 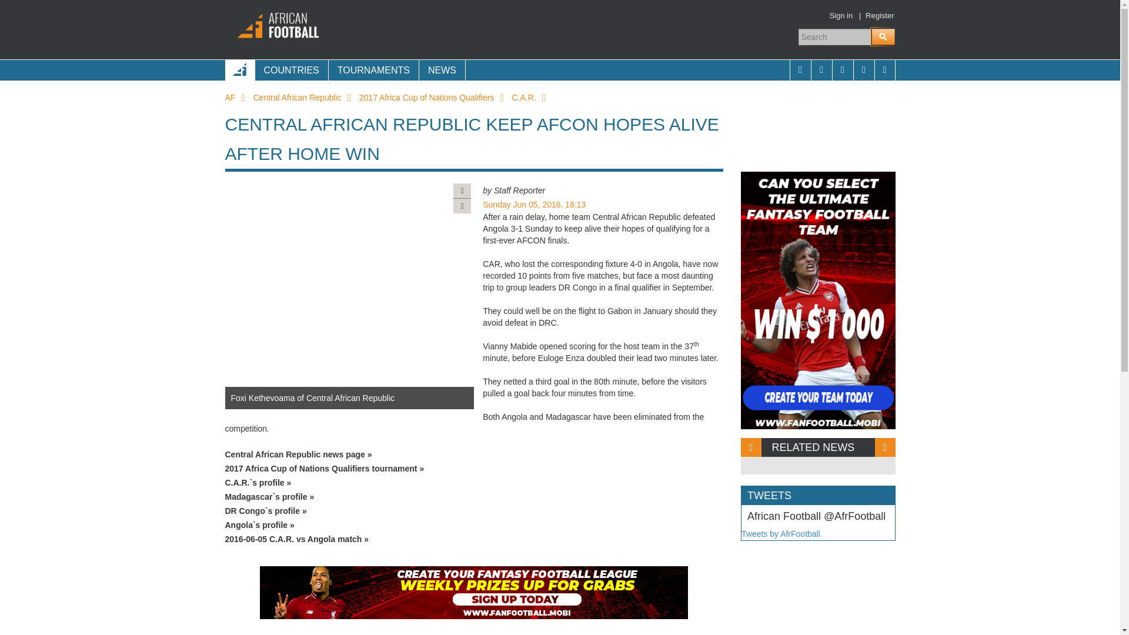 What do you see at coordinates (474, 469) in the screenshot?
I see `2017 Africa Cup of Nations Qualifiers tournament` at bounding box center [474, 469].